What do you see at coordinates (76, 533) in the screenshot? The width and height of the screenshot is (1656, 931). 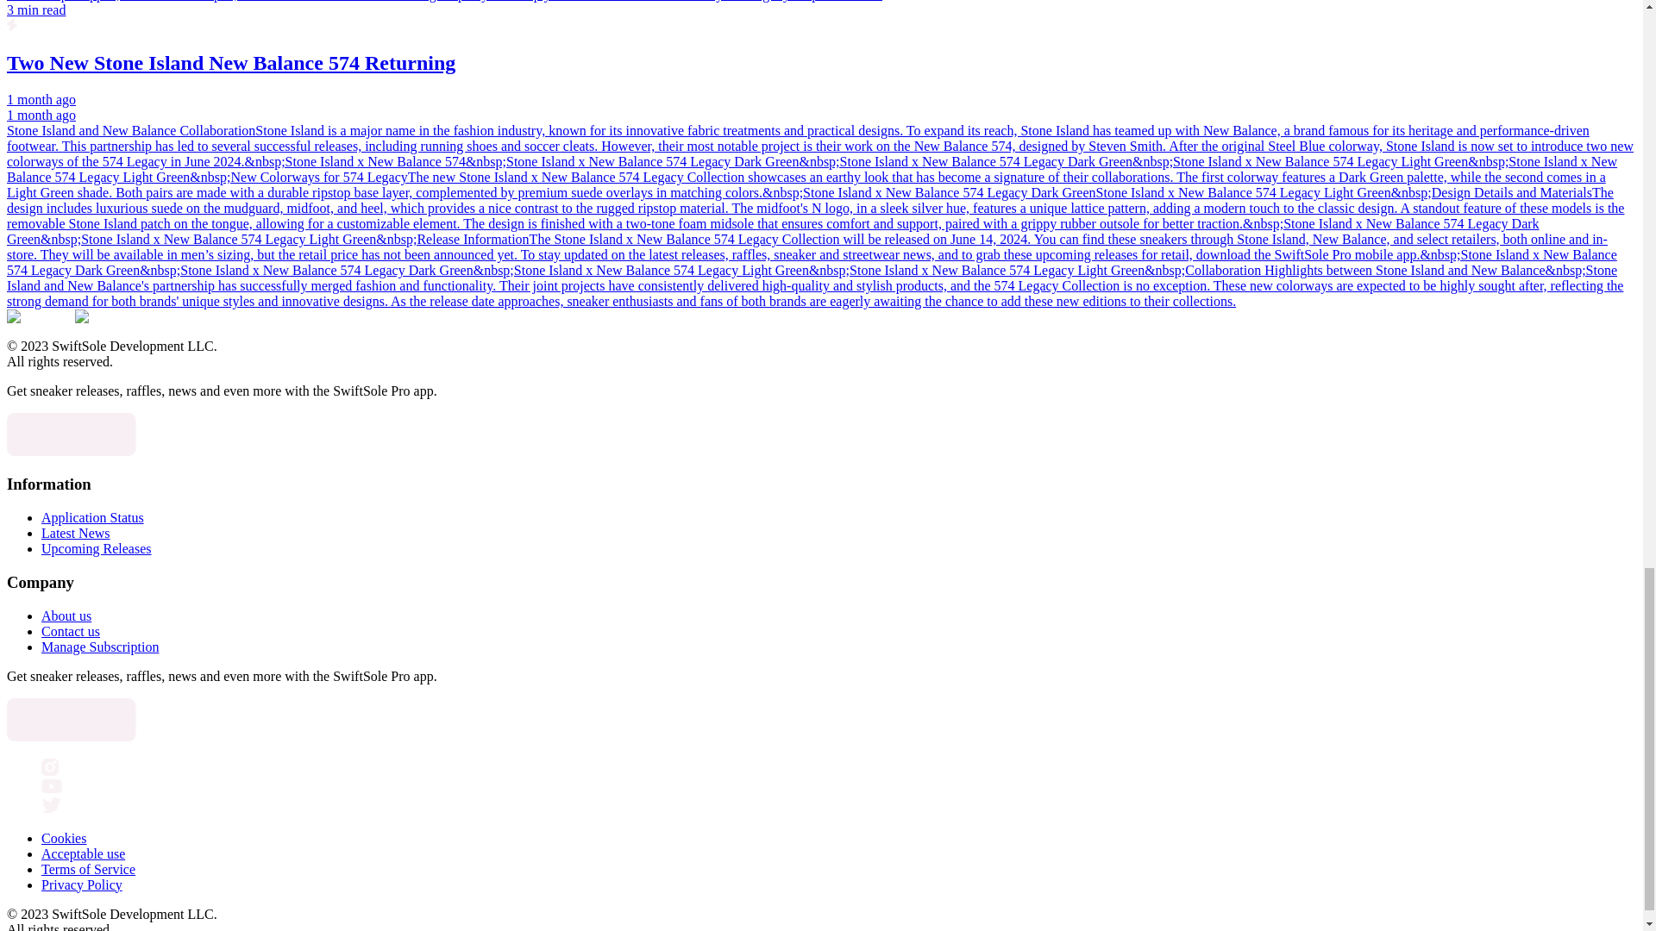 I see `Latest News` at bounding box center [76, 533].